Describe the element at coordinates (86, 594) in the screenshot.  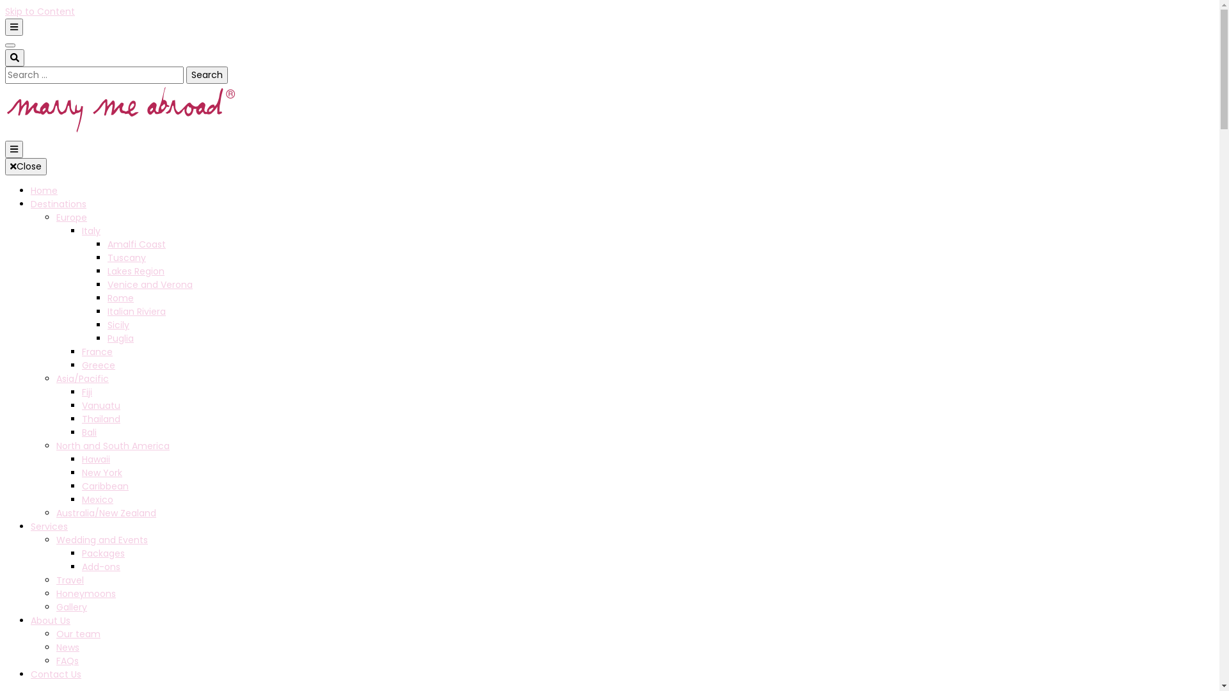
I see `Honeymoons` at that location.